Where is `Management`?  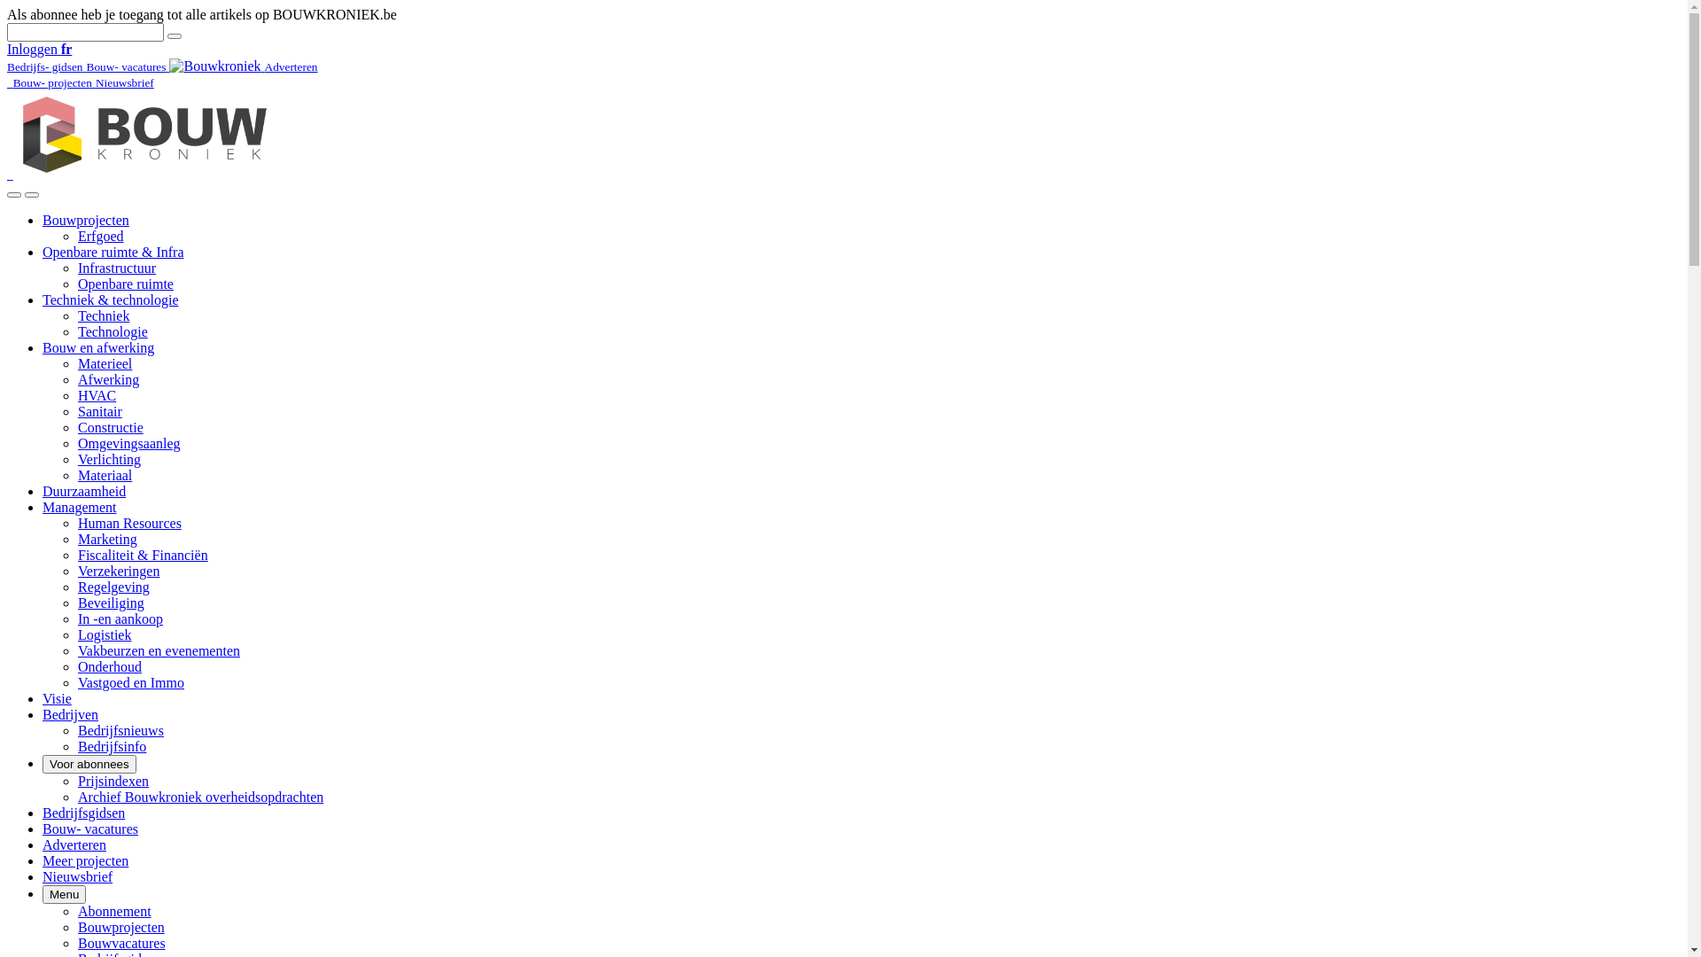 Management is located at coordinates (80, 507).